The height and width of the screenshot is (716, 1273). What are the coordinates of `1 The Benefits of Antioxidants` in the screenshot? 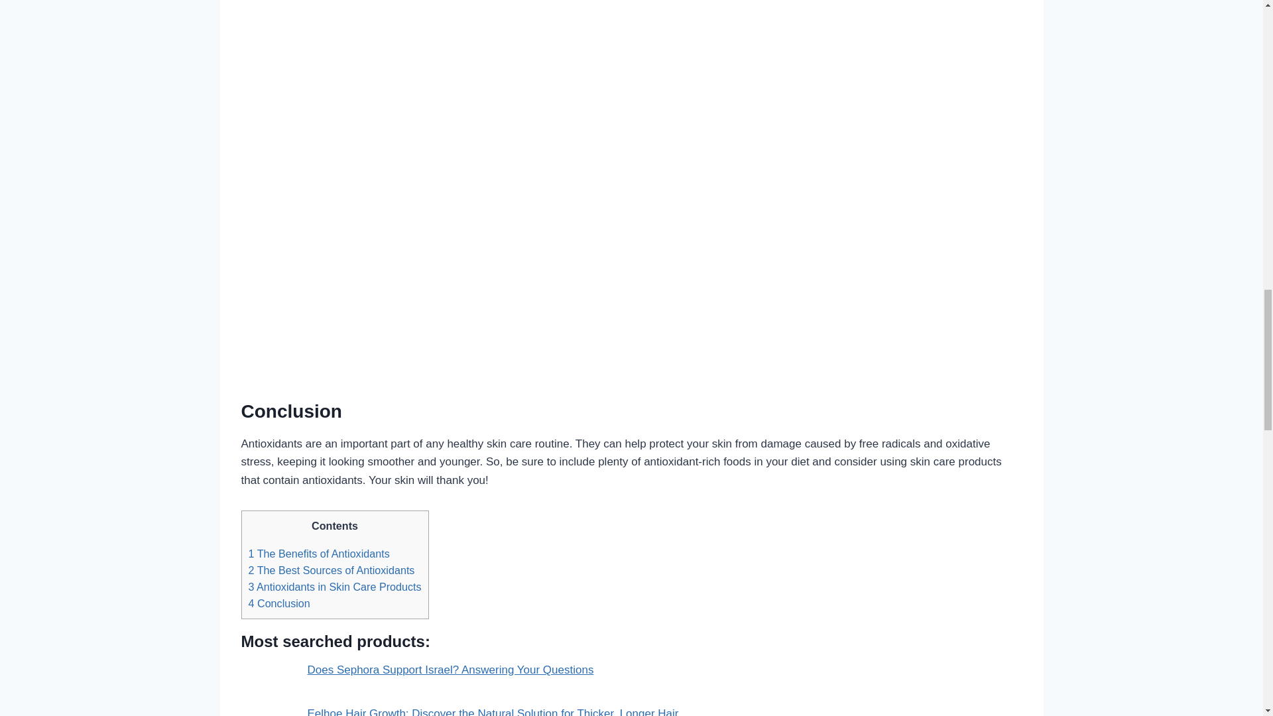 It's located at (318, 553).